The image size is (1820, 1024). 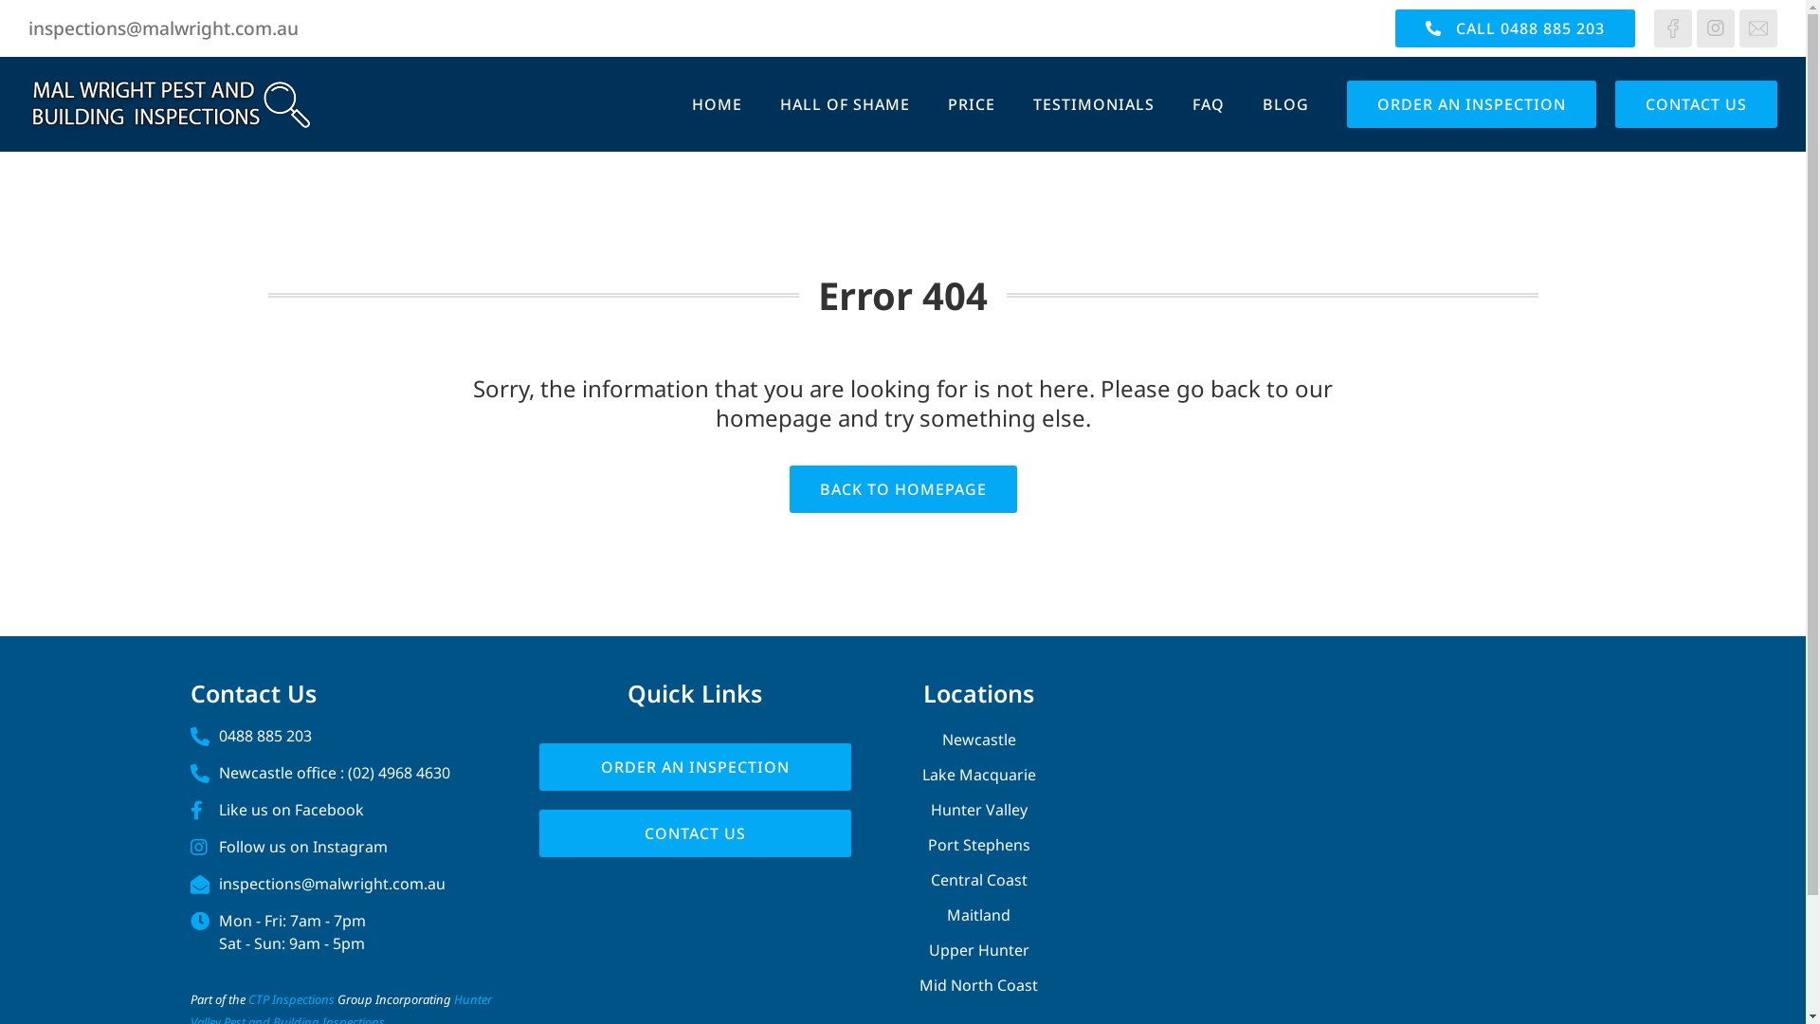 What do you see at coordinates (696, 767) in the screenshot?
I see `ORDER AN INSPECTION` at bounding box center [696, 767].